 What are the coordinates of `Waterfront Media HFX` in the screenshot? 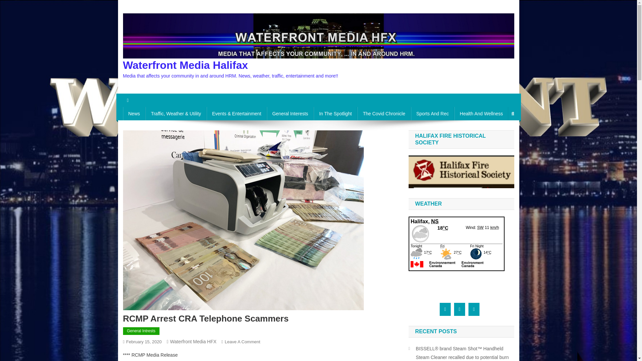 It's located at (193, 342).